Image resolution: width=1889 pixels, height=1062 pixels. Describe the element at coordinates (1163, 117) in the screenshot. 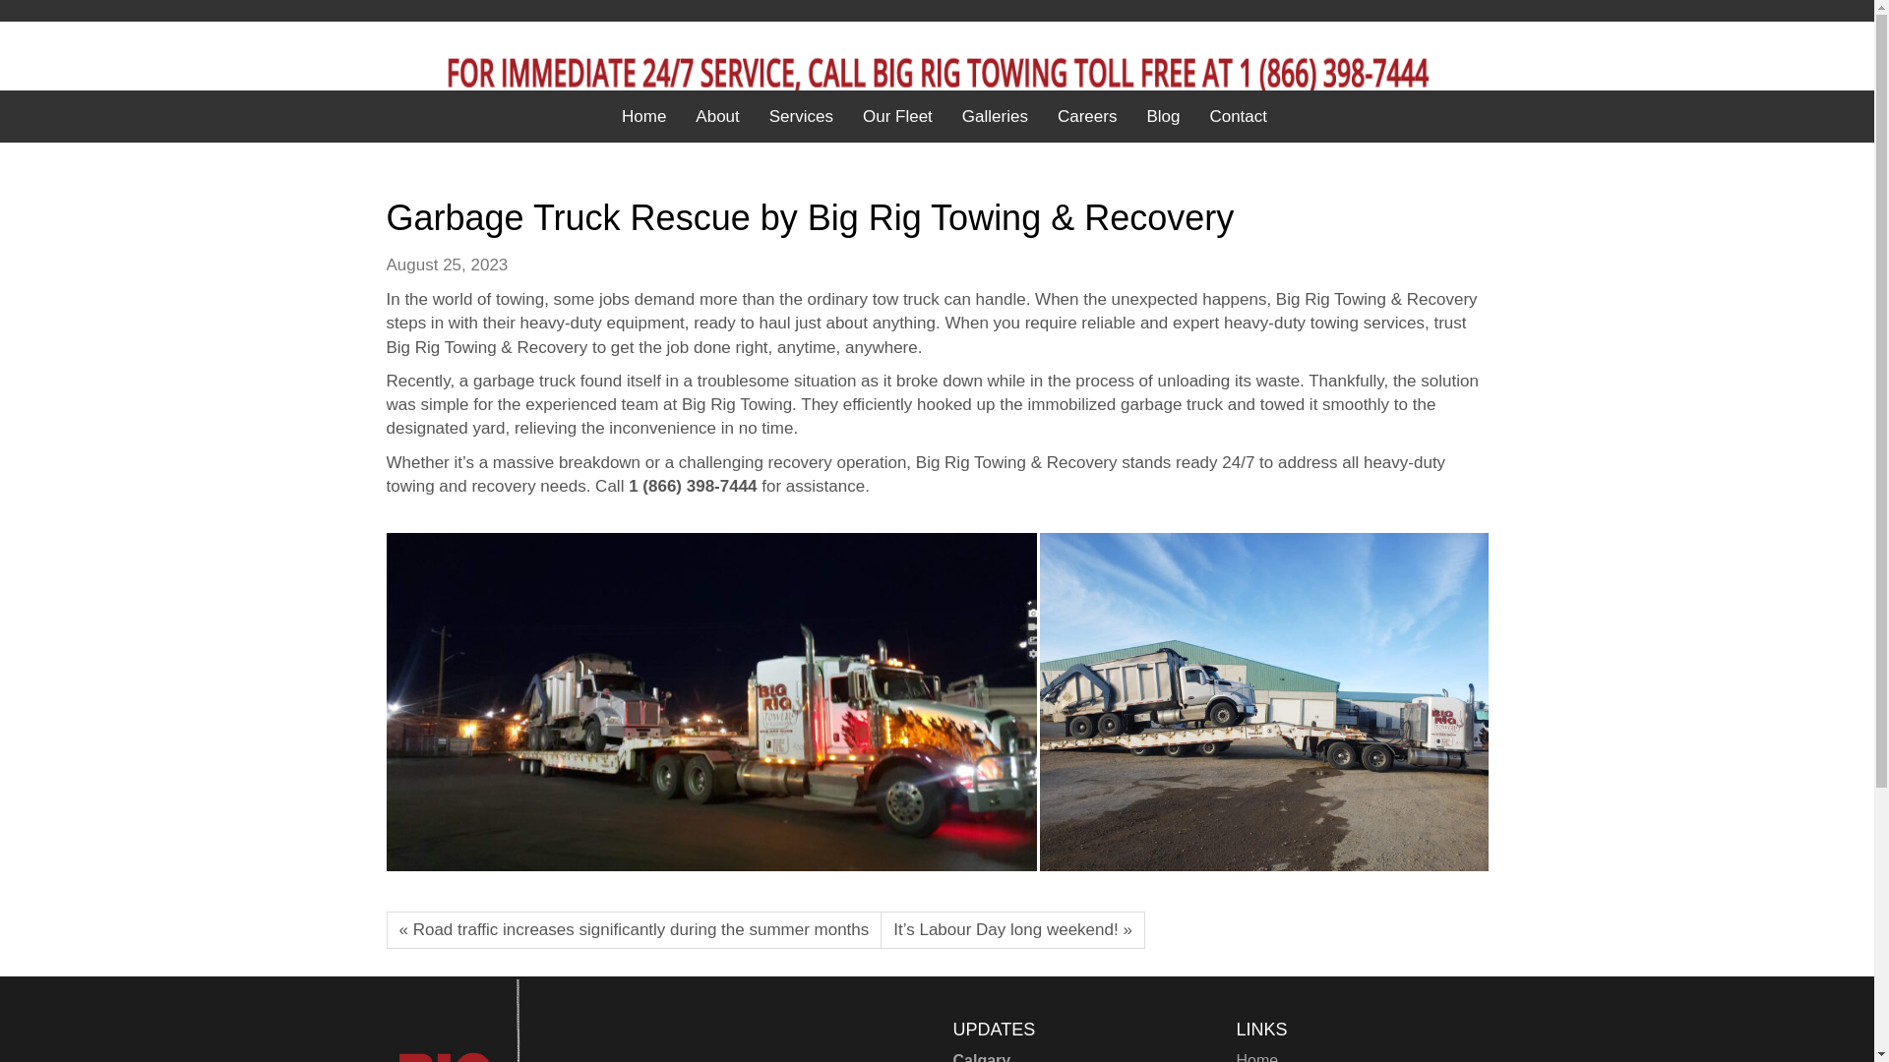

I see `Blog` at that location.